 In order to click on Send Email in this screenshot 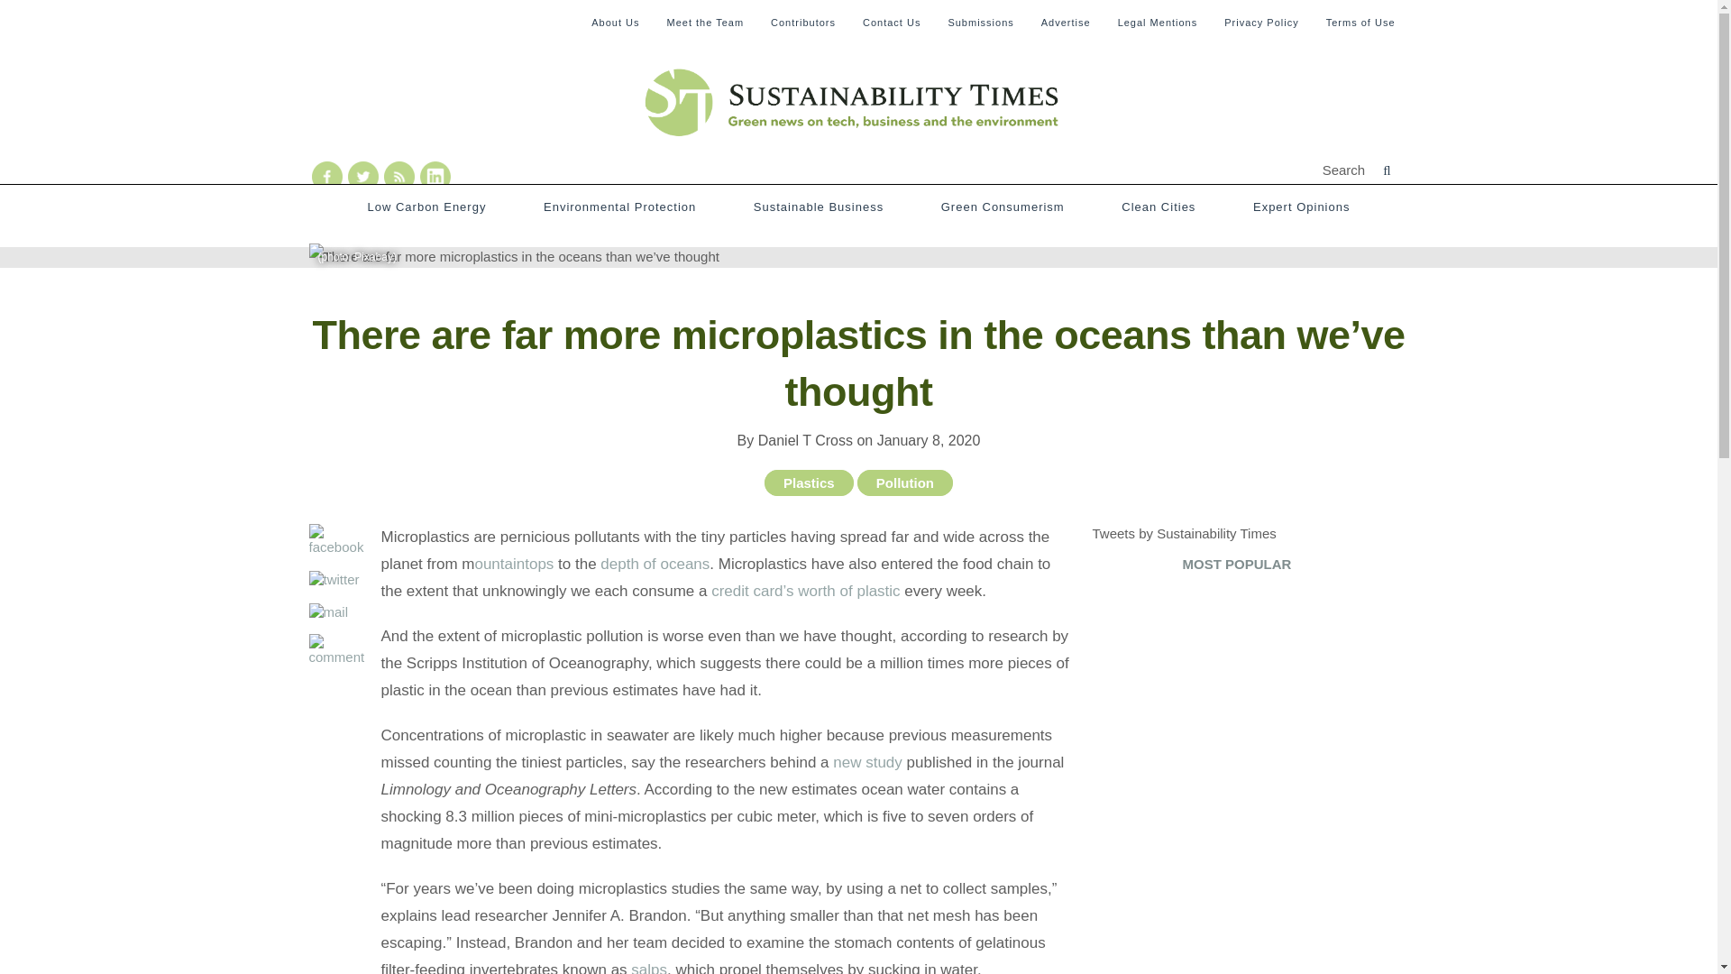, I will do `click(339, 619)`.